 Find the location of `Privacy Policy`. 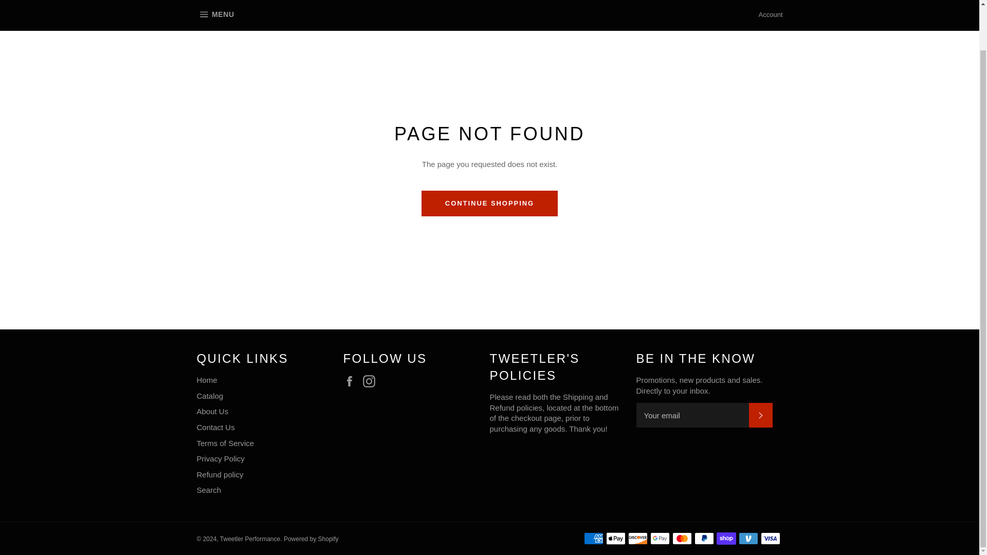

Privacy Policy is located at coordinates (220, 458).